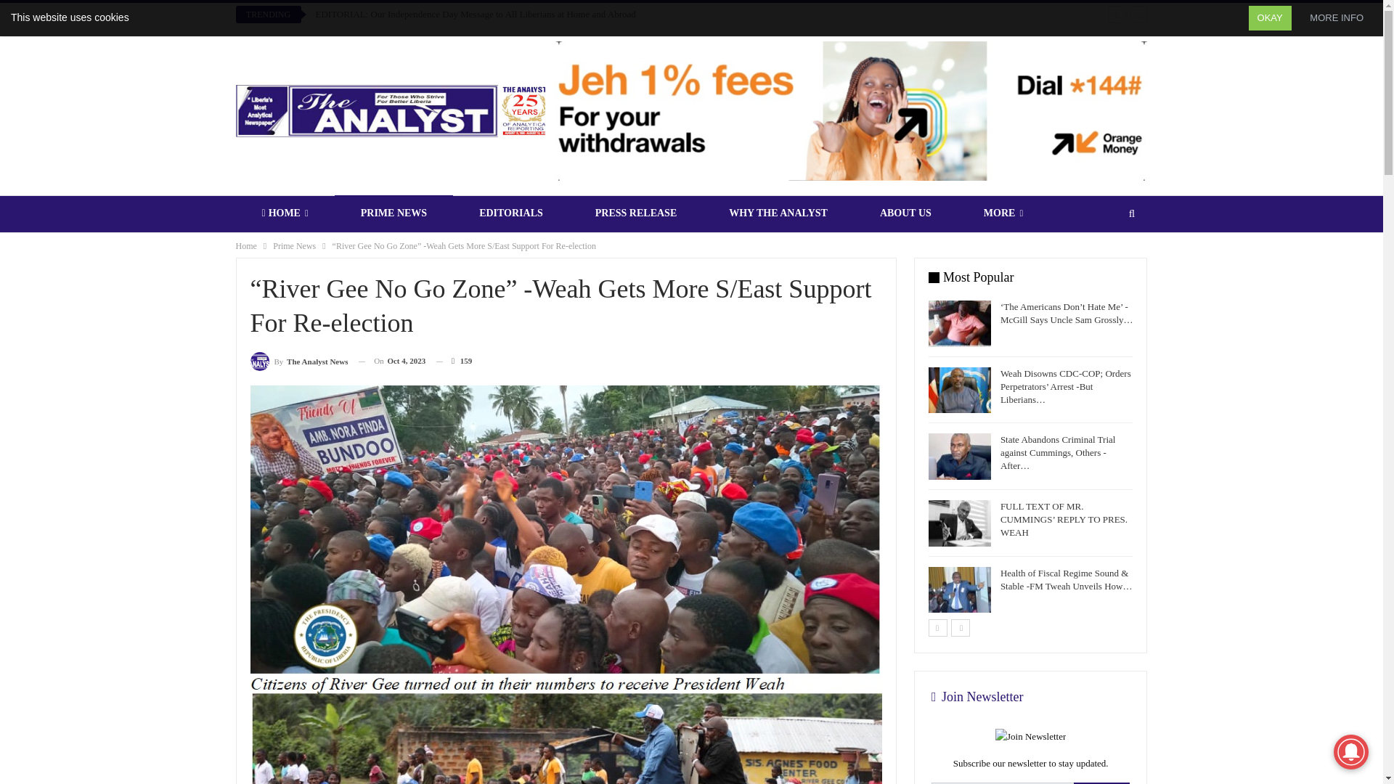  Describe the element at coordinates (298, 360) in the screenshot. I see `By The Analyst News` at that location.